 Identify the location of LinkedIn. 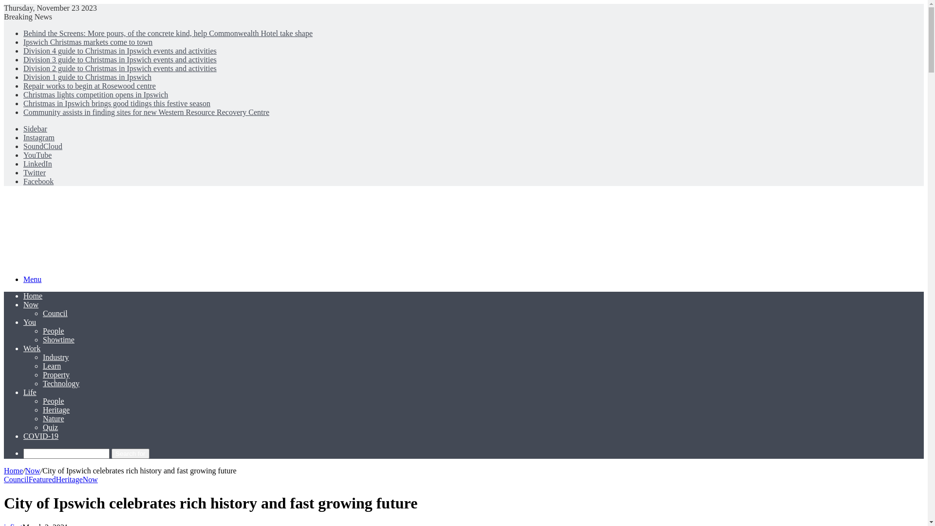
(38, 164).